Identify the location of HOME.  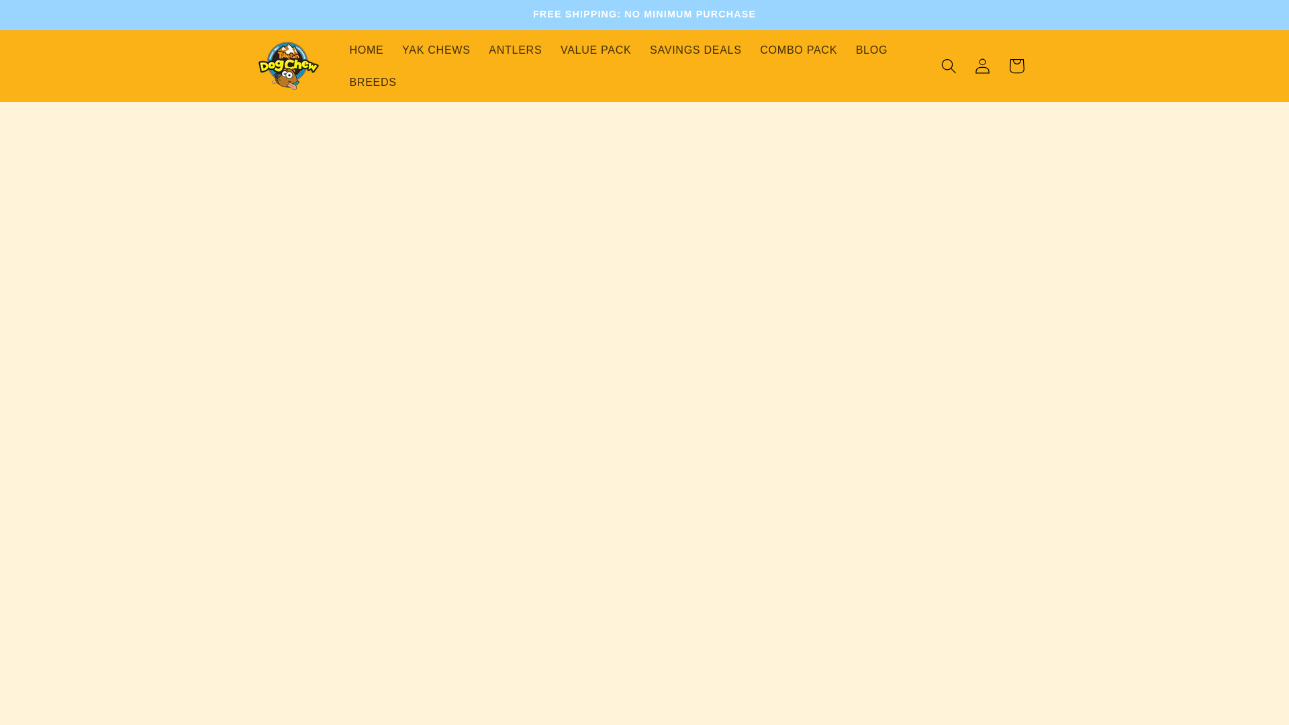
(367, 50).